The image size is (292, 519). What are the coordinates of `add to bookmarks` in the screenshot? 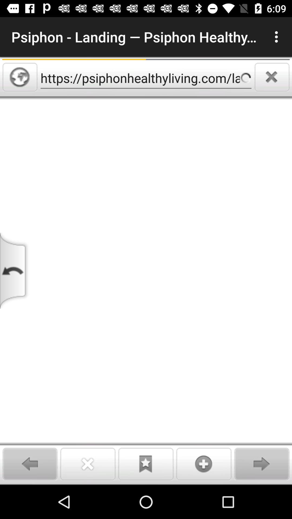 It's located at (146, 464).